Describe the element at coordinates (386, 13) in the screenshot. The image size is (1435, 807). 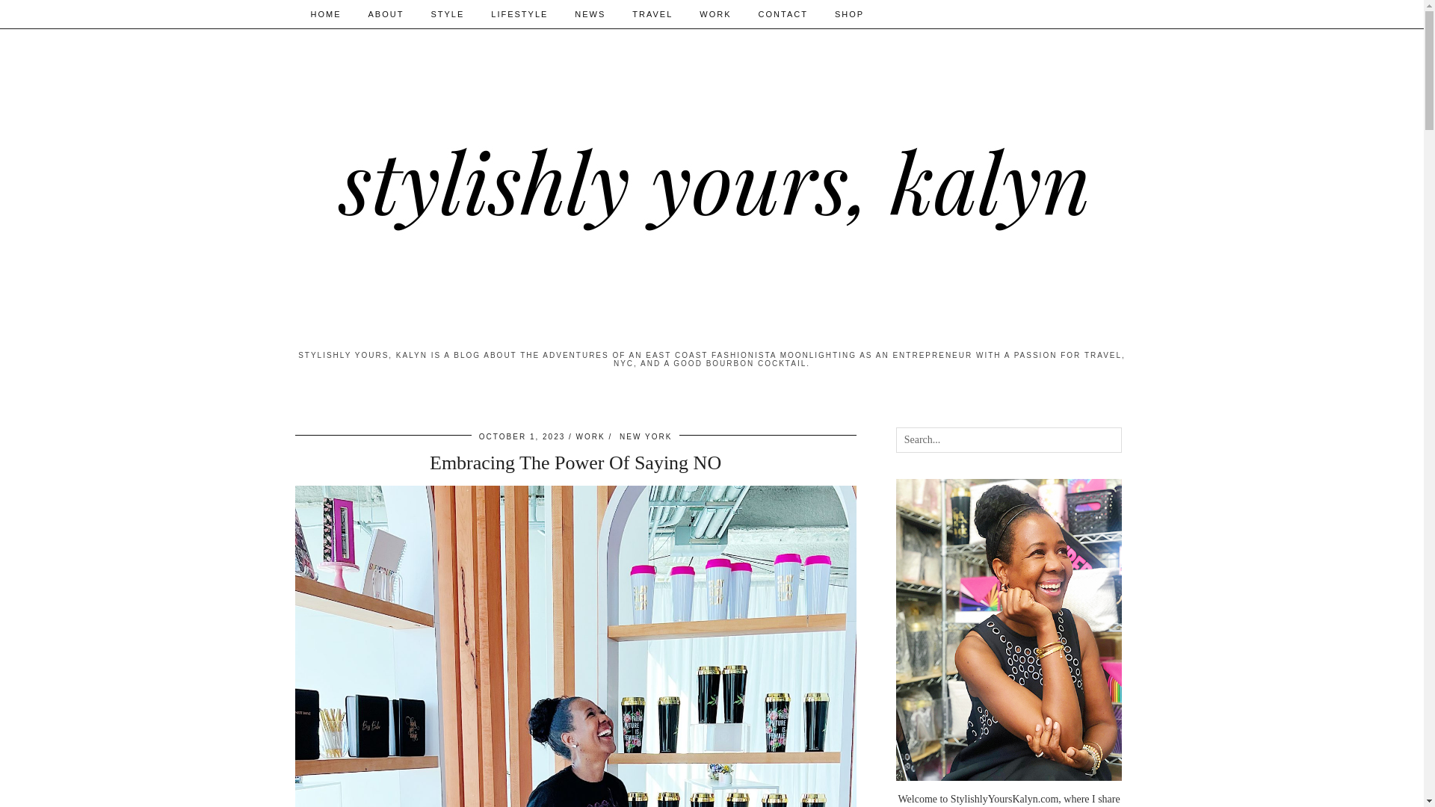
I see `ABOUT` at that location.